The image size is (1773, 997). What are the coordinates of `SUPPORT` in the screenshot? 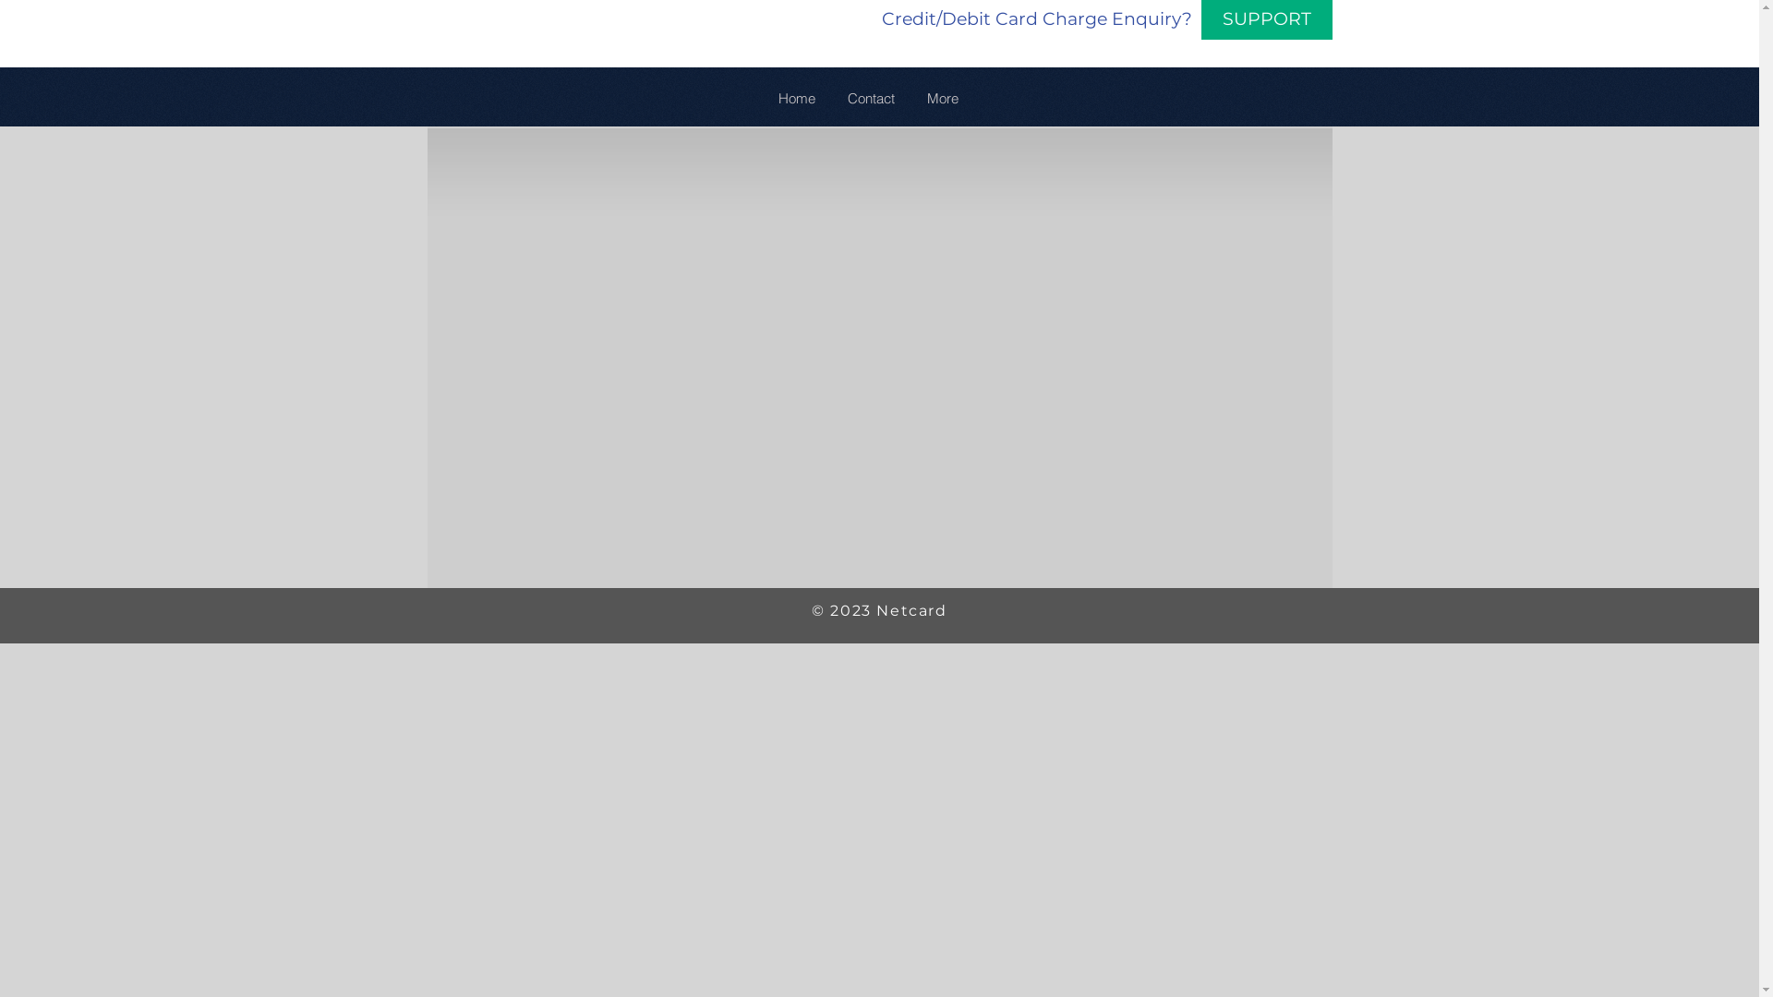 It's located at (1266, 20).